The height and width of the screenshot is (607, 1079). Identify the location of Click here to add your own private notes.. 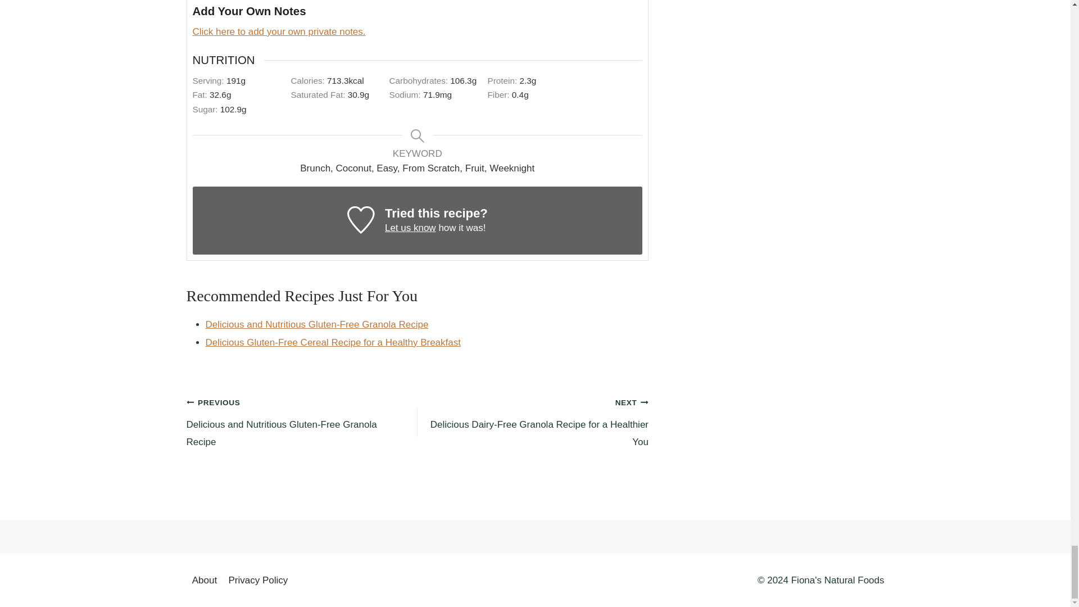
(279, 31).